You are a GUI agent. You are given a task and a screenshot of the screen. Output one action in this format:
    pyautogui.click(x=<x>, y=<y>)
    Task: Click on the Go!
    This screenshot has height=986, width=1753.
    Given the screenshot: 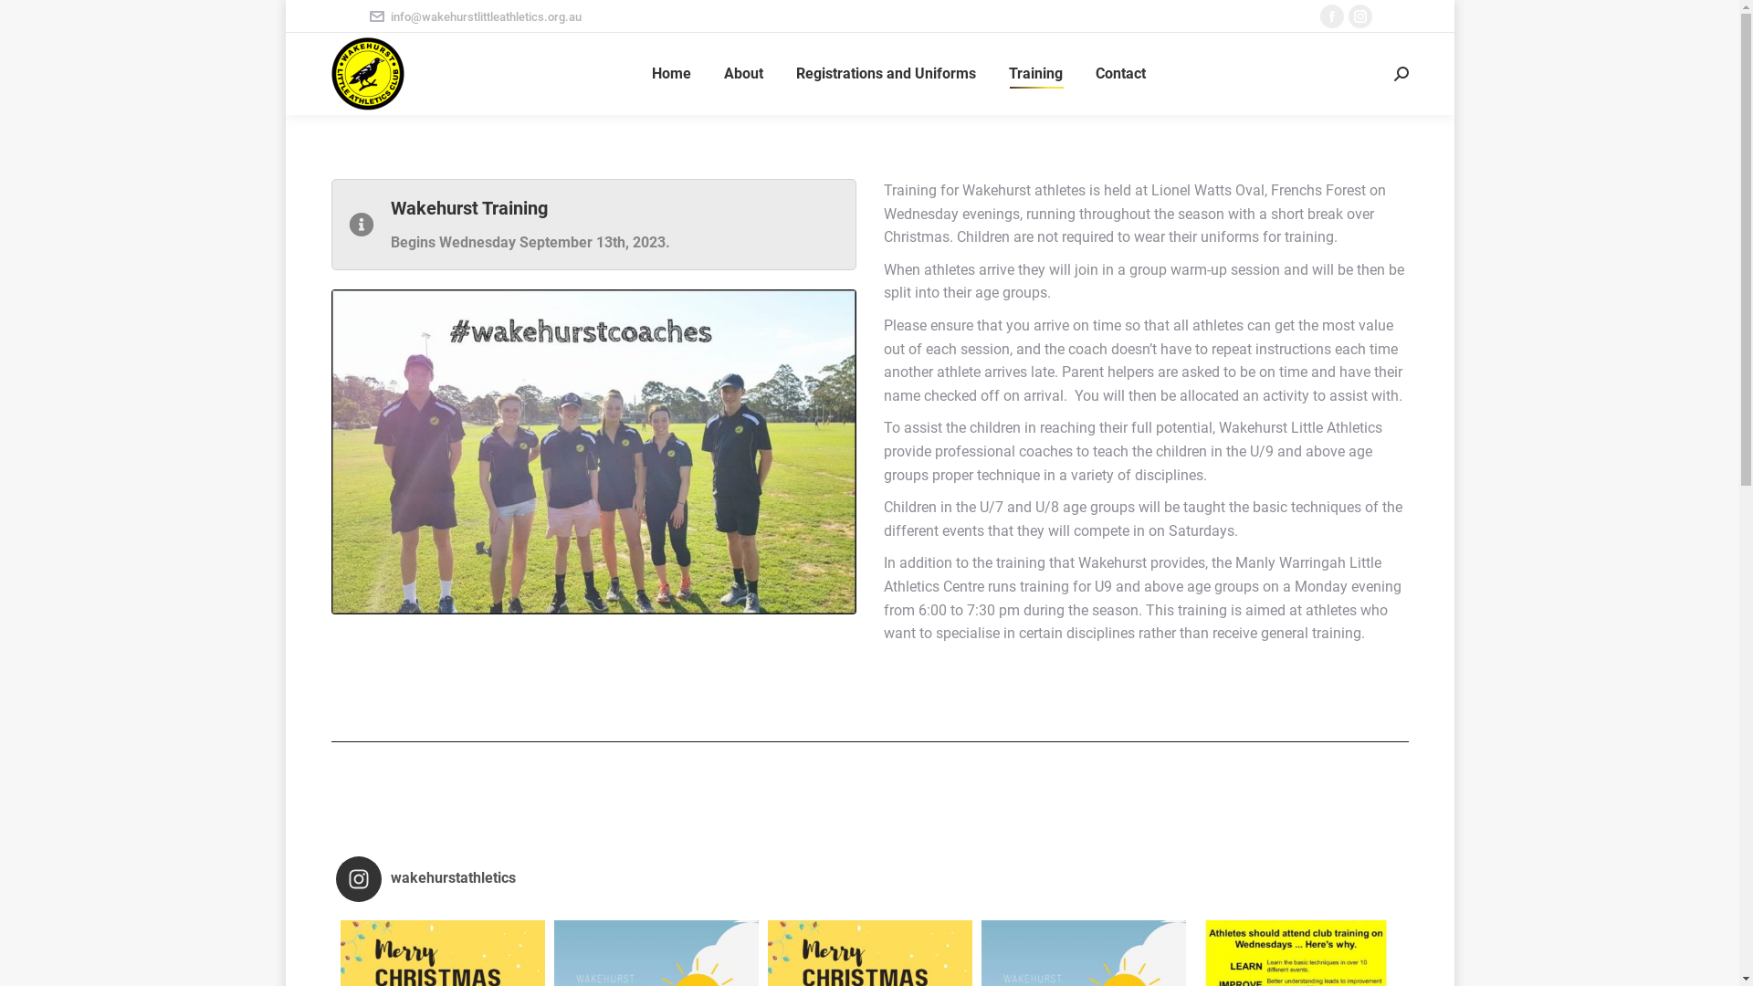 What is the action you would take?
    pyautogui.click(x=28, y=20)
    